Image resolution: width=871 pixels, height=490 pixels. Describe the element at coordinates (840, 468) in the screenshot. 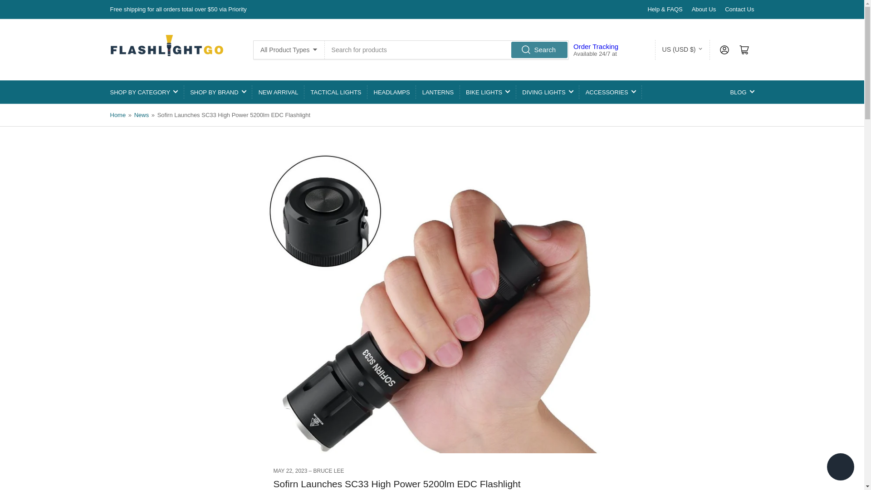

I see `Shopify online store chat` at that location.